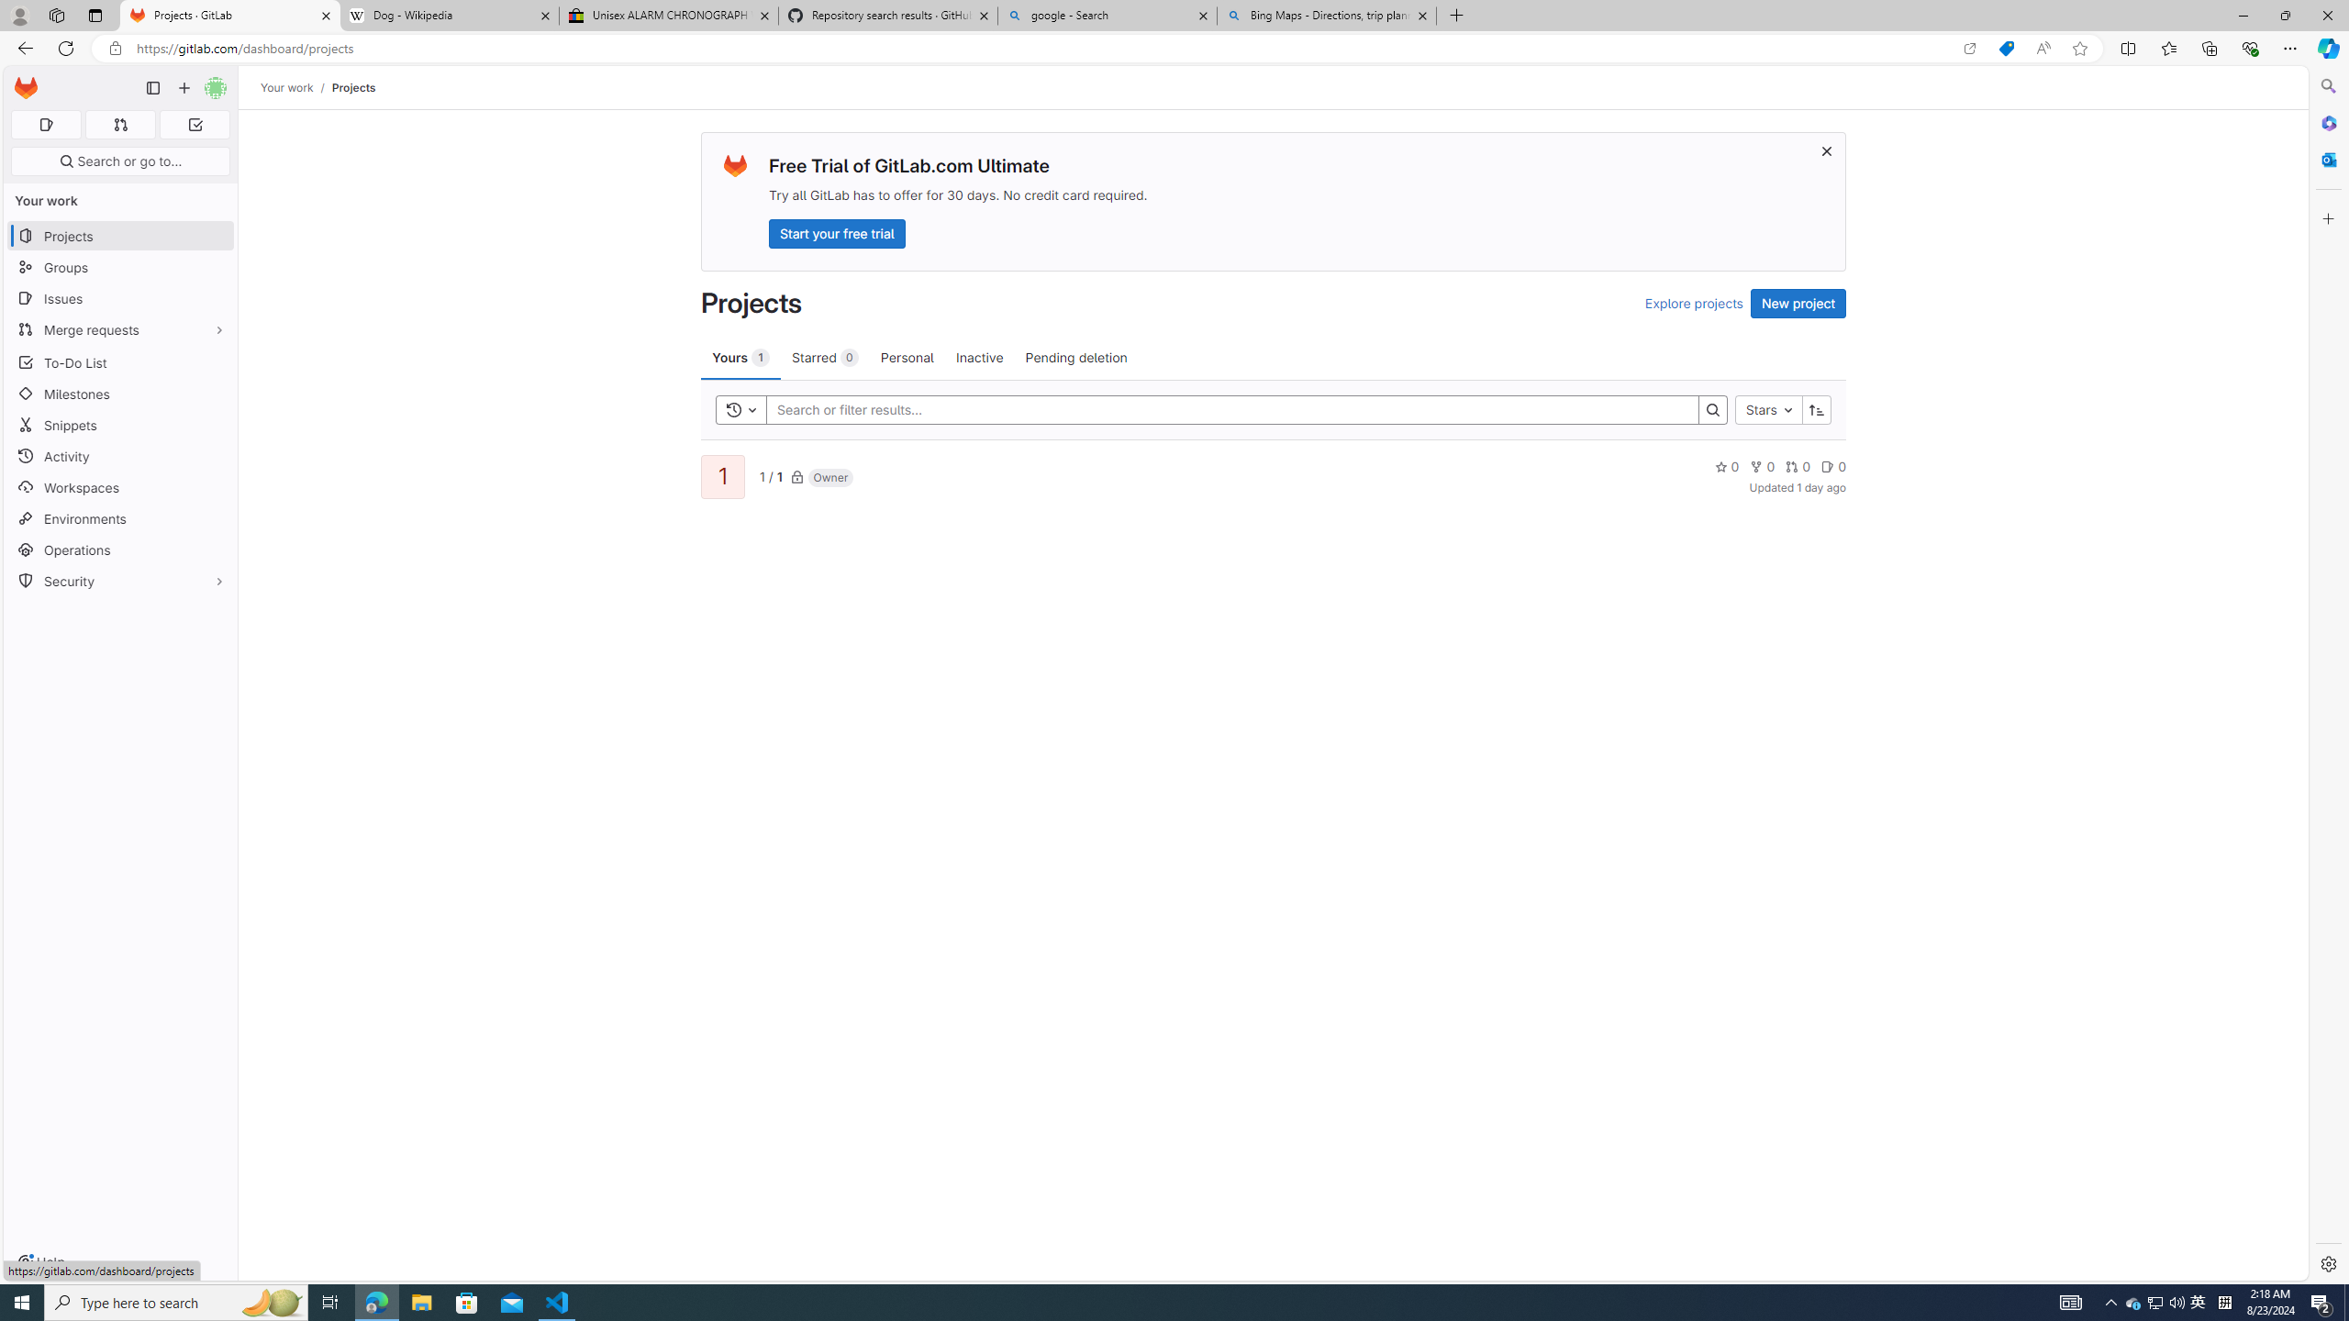  I want to click on Open in app, so click(1969, 49).